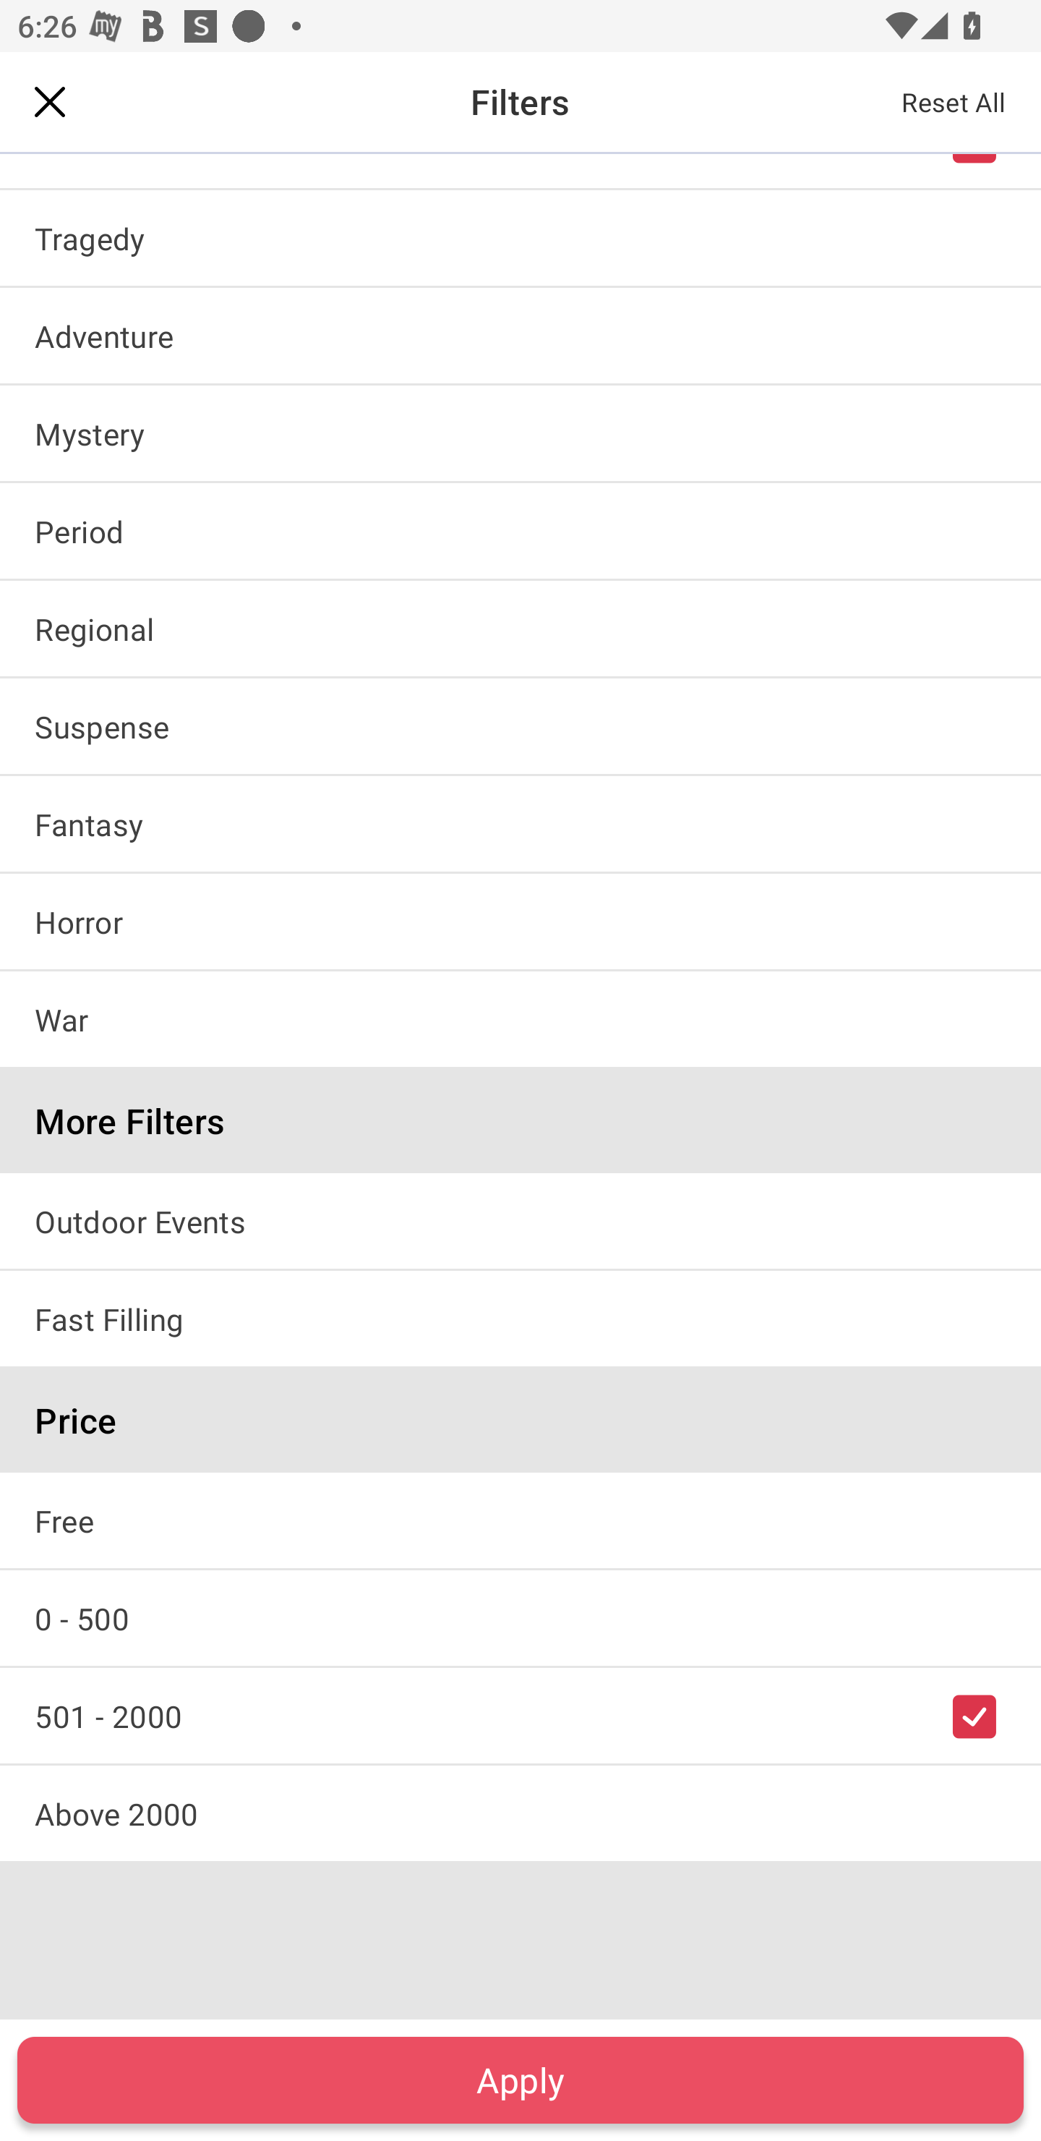  I want to click on Apply, so click(520, 2080).